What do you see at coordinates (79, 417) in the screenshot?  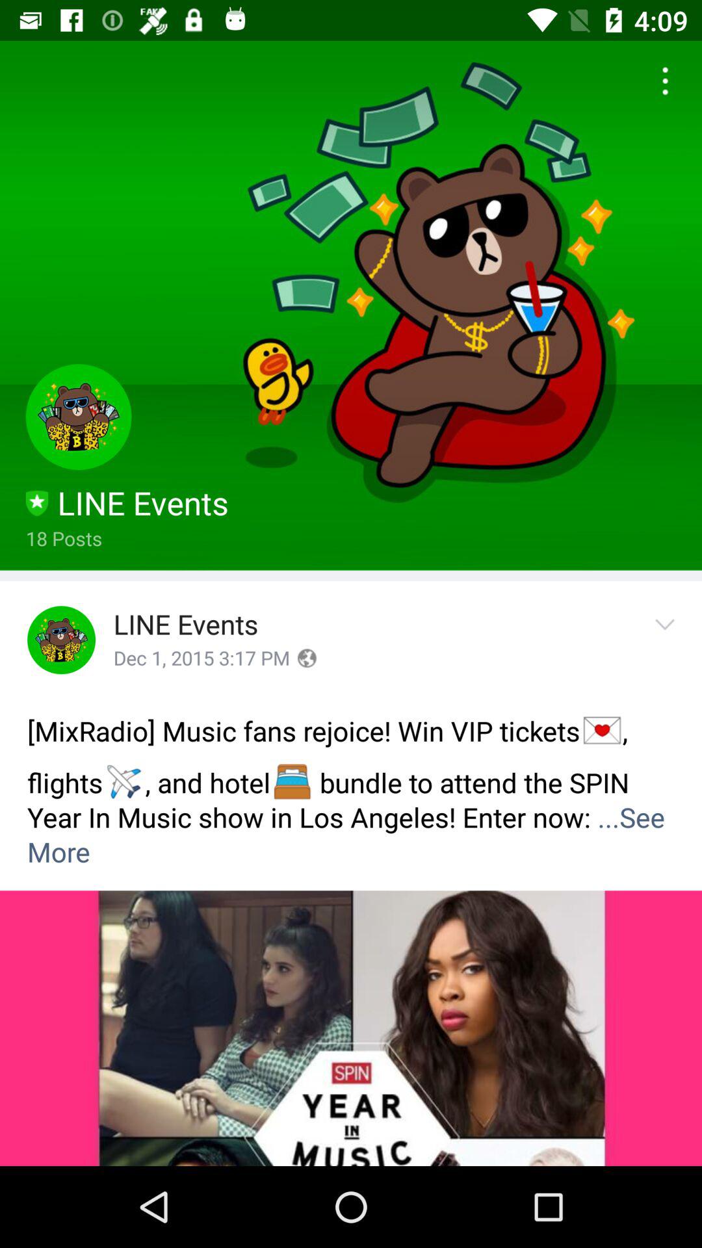 I see `click on the first profile image` at bounding box center [79, 417].